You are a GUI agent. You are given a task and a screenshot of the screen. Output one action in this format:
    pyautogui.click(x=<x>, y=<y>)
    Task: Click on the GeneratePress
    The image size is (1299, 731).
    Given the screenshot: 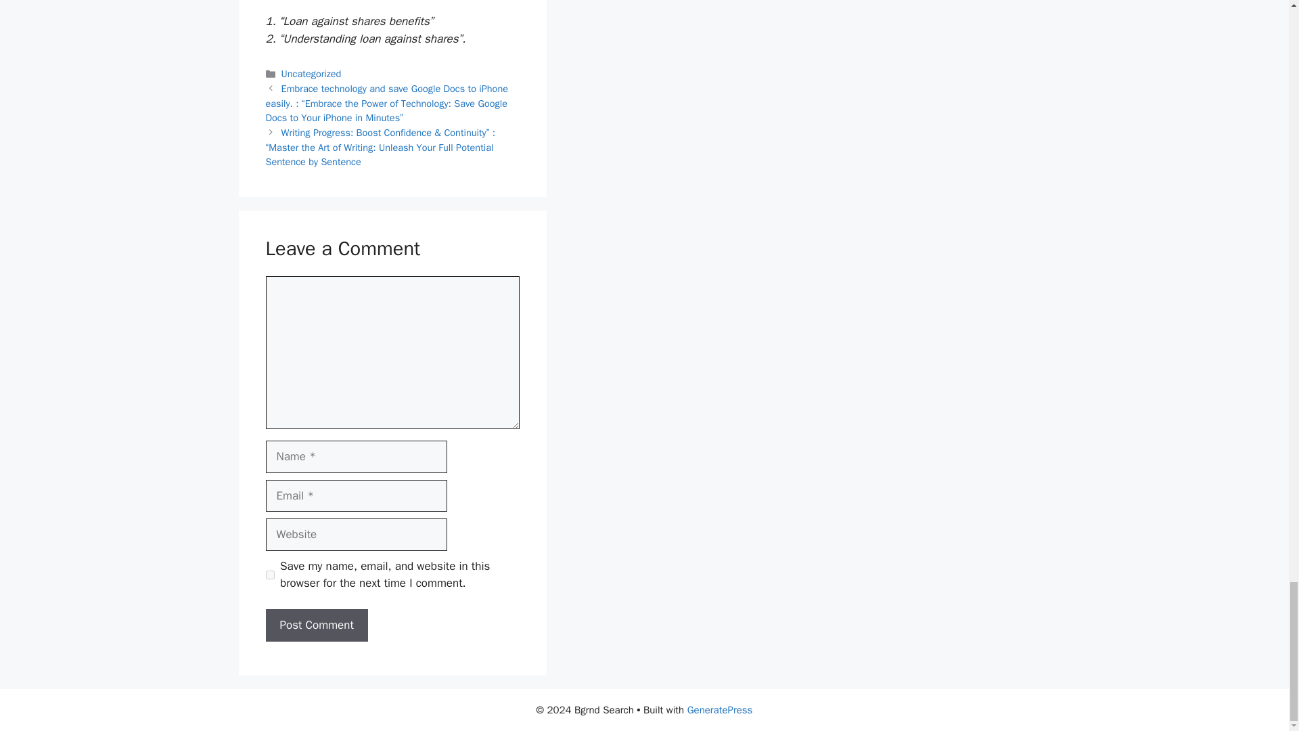 What is the action you would take?
    pyautogui.click(x=720, y=710)
    